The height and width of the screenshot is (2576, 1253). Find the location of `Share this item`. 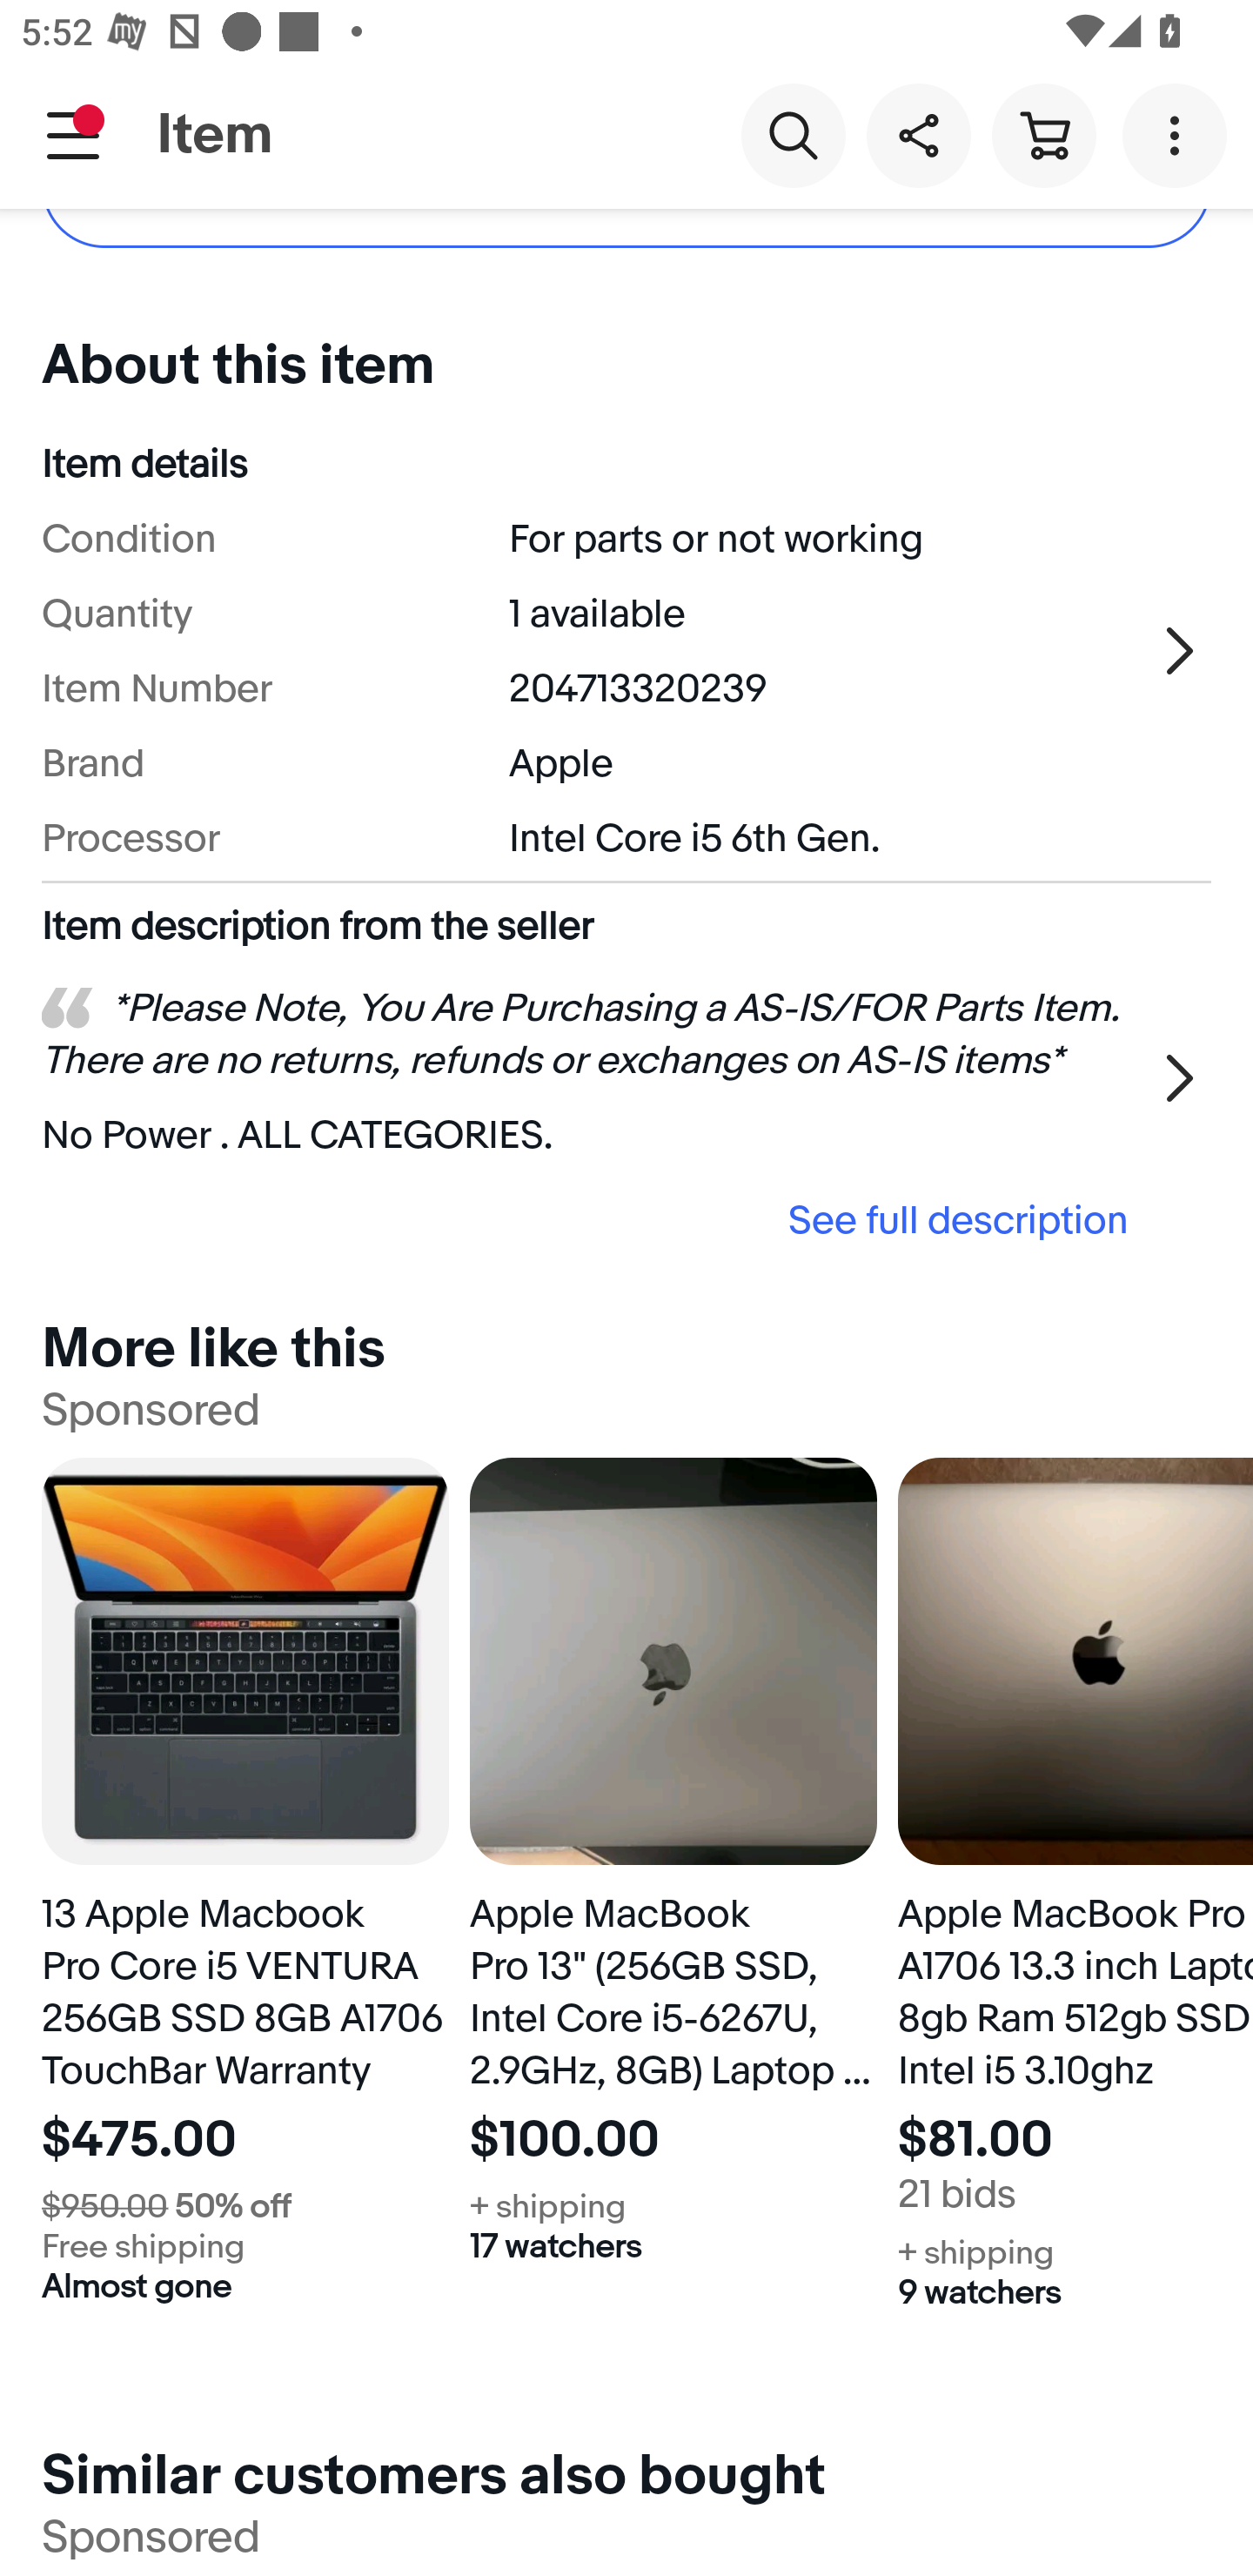

Share this item is located at coordinates (918, 134).